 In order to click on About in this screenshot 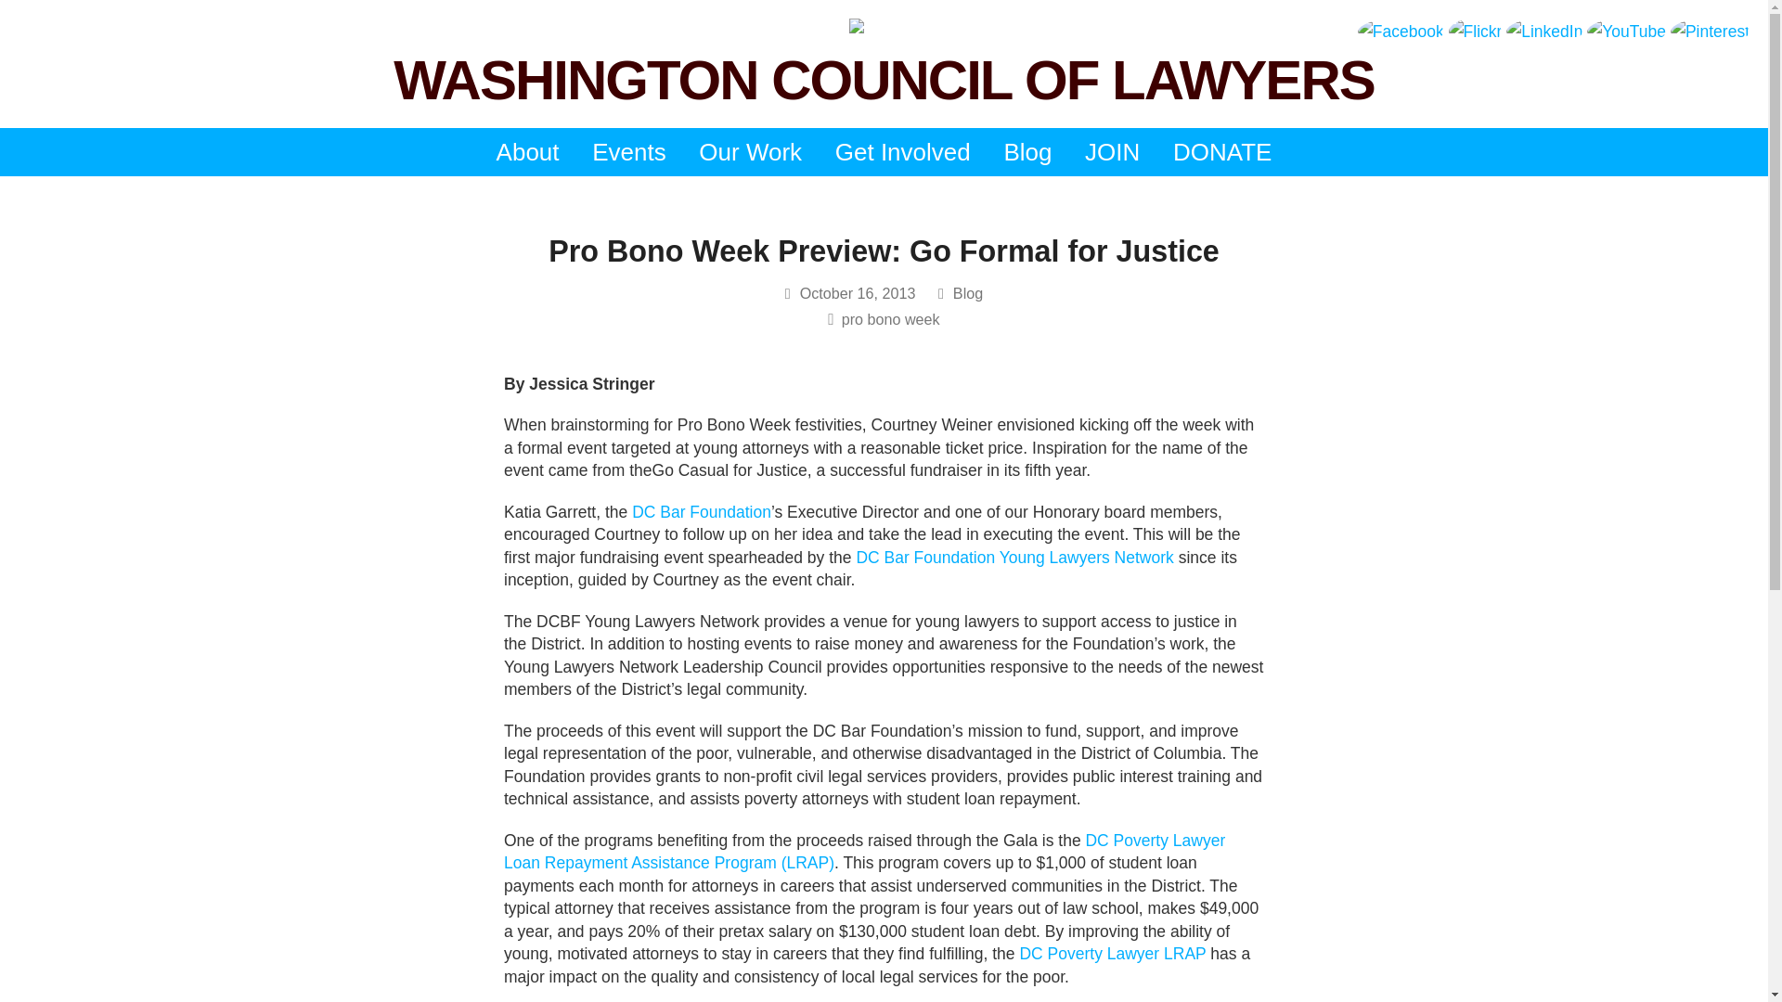, I will do `click(527, 152)`.